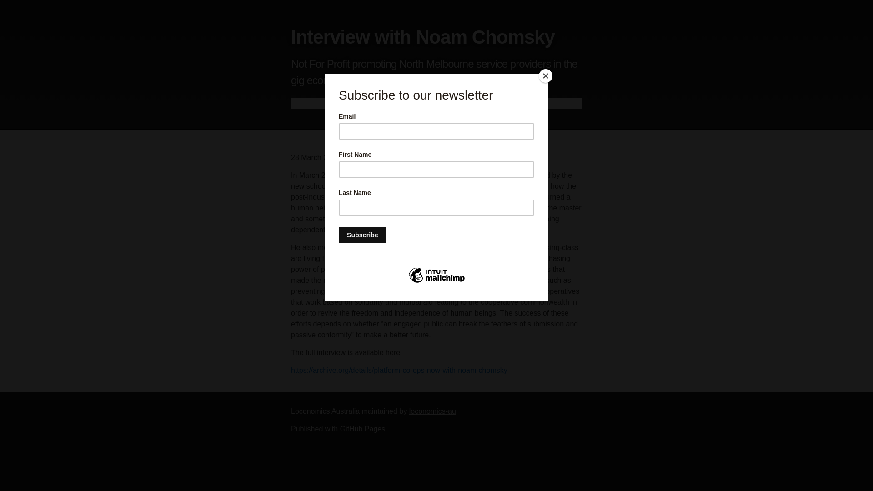  I want to click on Latest News, so click(406, 103).